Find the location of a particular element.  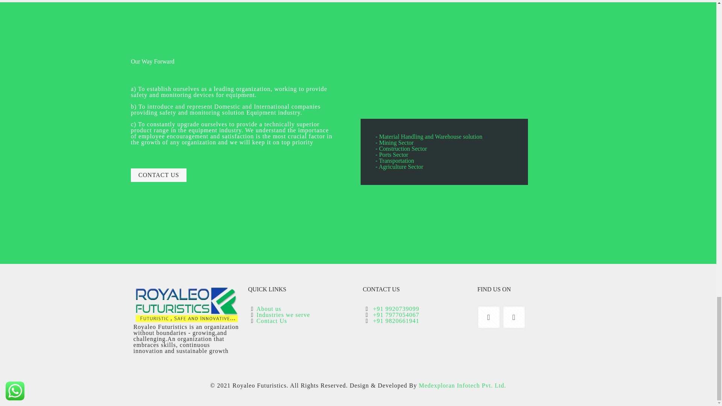

Contact Us is located at coordinates (272, 320).